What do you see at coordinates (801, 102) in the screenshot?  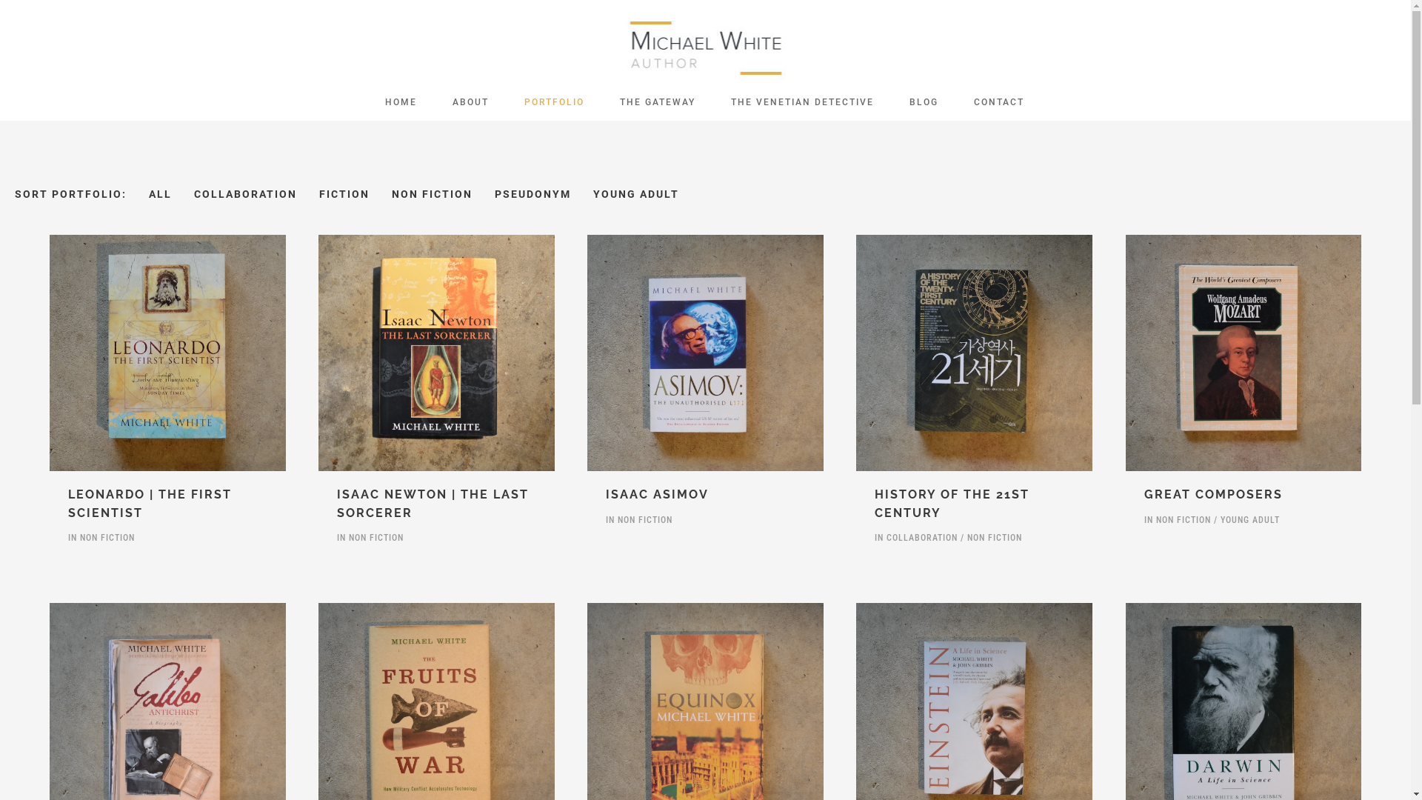 I see `THE VENETIAN DETECTIVE` at bounding box center [801, 102].